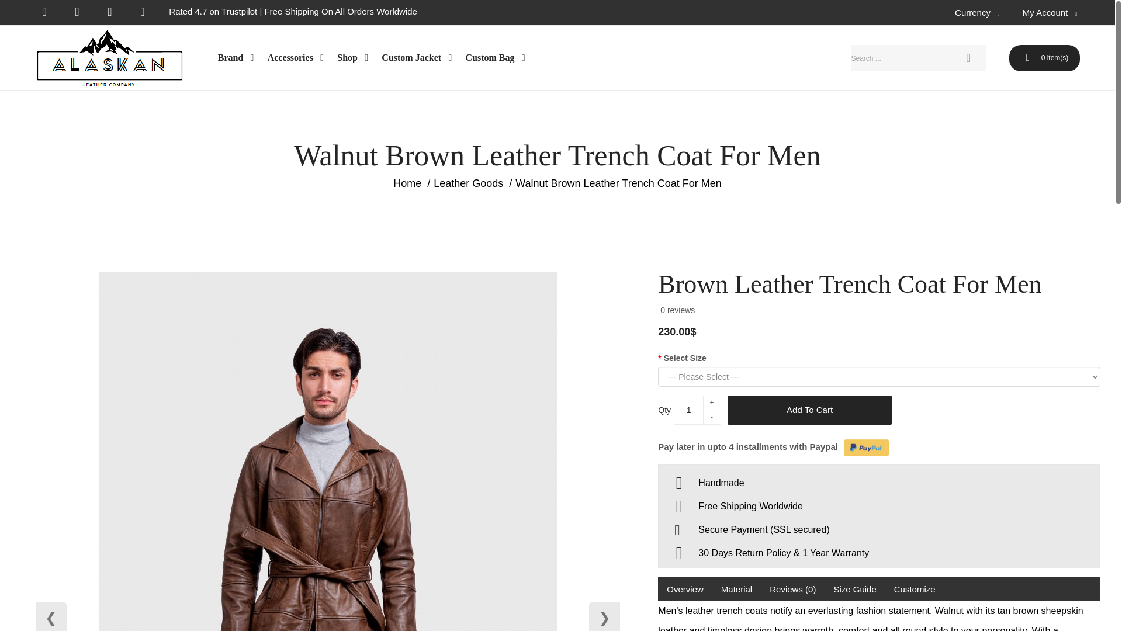 The width and height of the screenshot is (1122, 631). I want to click on 1, so click(688, 410).